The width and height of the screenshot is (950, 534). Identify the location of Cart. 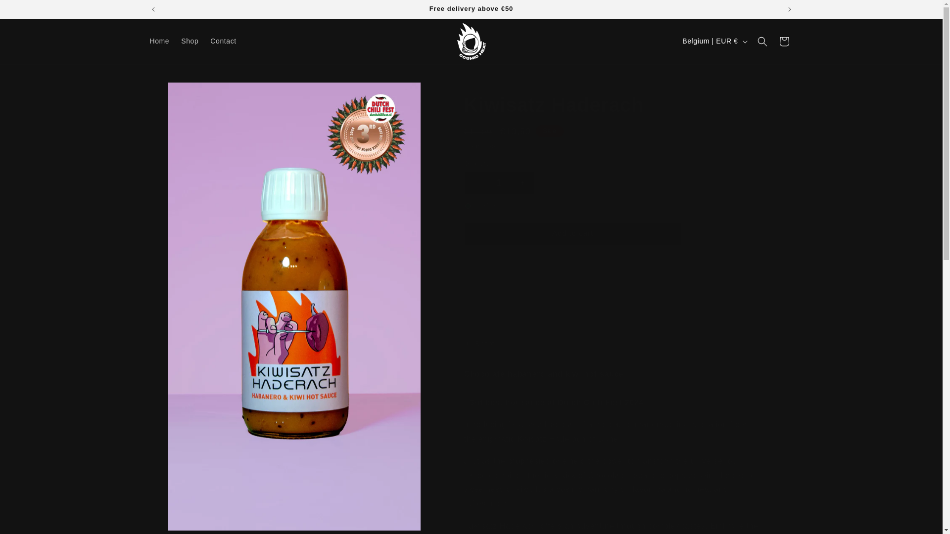
(784, 41).